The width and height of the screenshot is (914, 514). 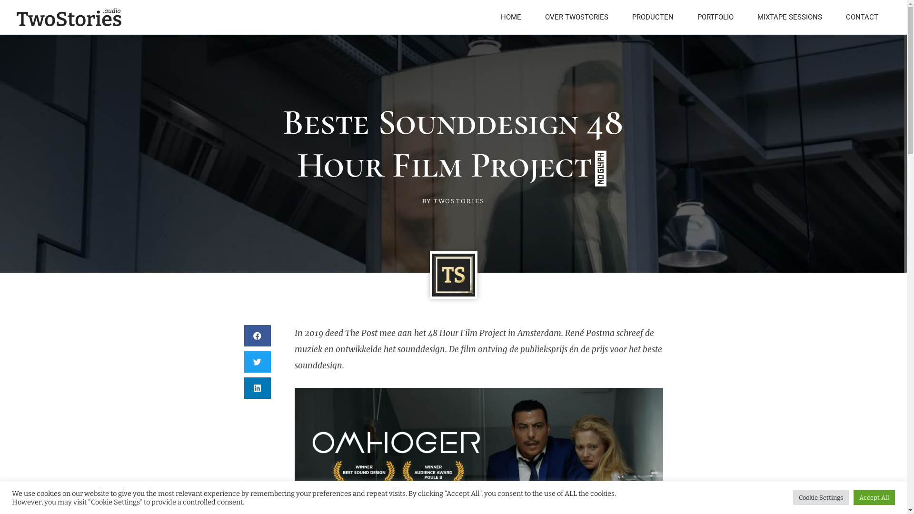 What do you see at coordinates (653, 17) in the screenshot?
I see `PRODUCTEN` at bounding box center [653, 17].